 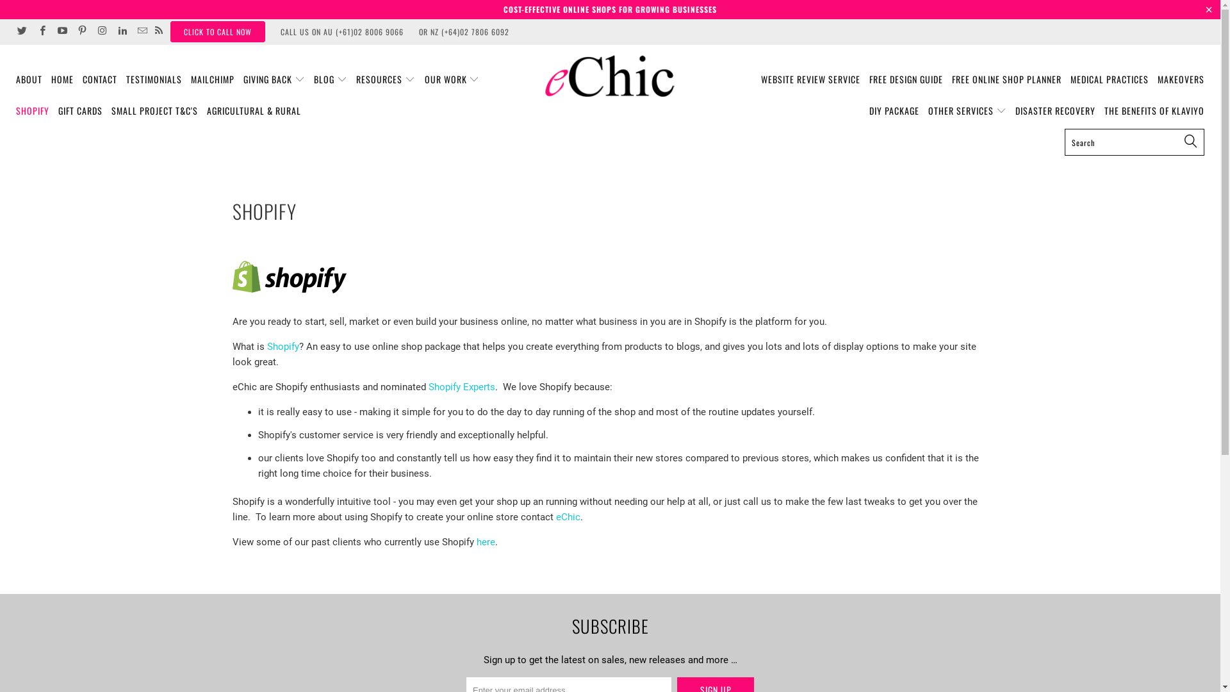 I want to click on OR NZ (+64)02 7806 6092, so click(x=464, y=32).